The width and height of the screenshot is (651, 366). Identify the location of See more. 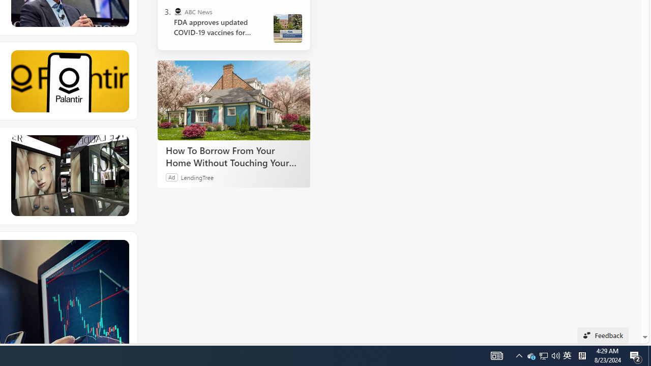
(122, 247).